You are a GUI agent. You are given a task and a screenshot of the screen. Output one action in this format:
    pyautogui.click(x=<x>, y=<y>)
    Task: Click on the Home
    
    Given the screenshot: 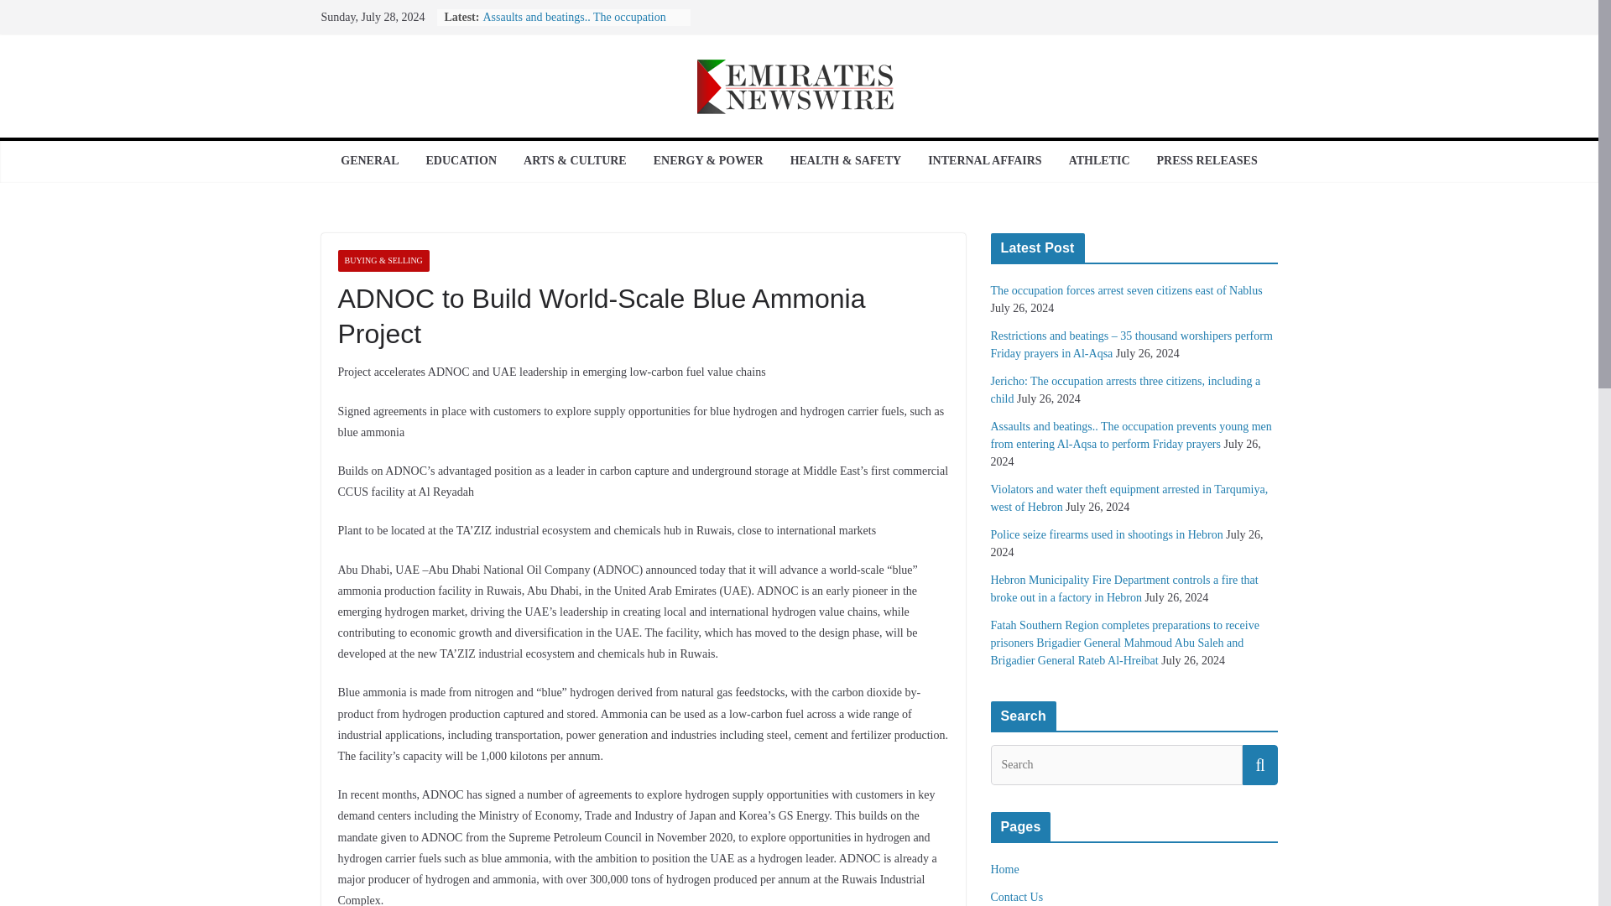 What is the action you would take?
    pyautogui.click(x=1004, y=869)
    